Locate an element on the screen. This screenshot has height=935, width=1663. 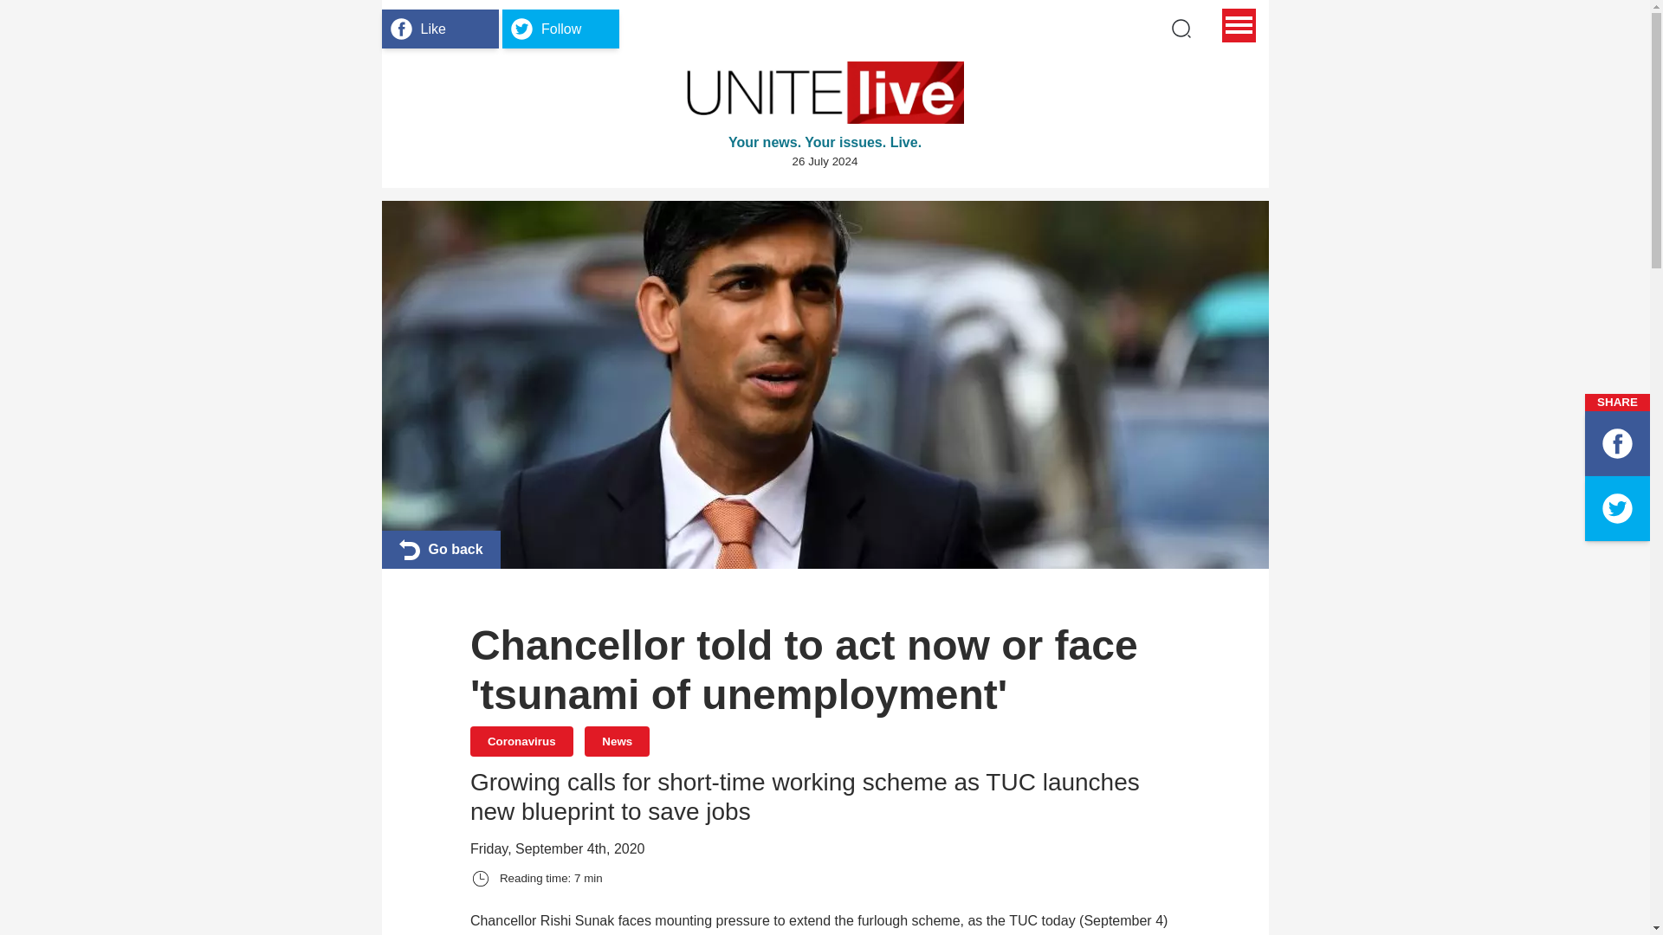
Follow is located at coordinates (560, 28).